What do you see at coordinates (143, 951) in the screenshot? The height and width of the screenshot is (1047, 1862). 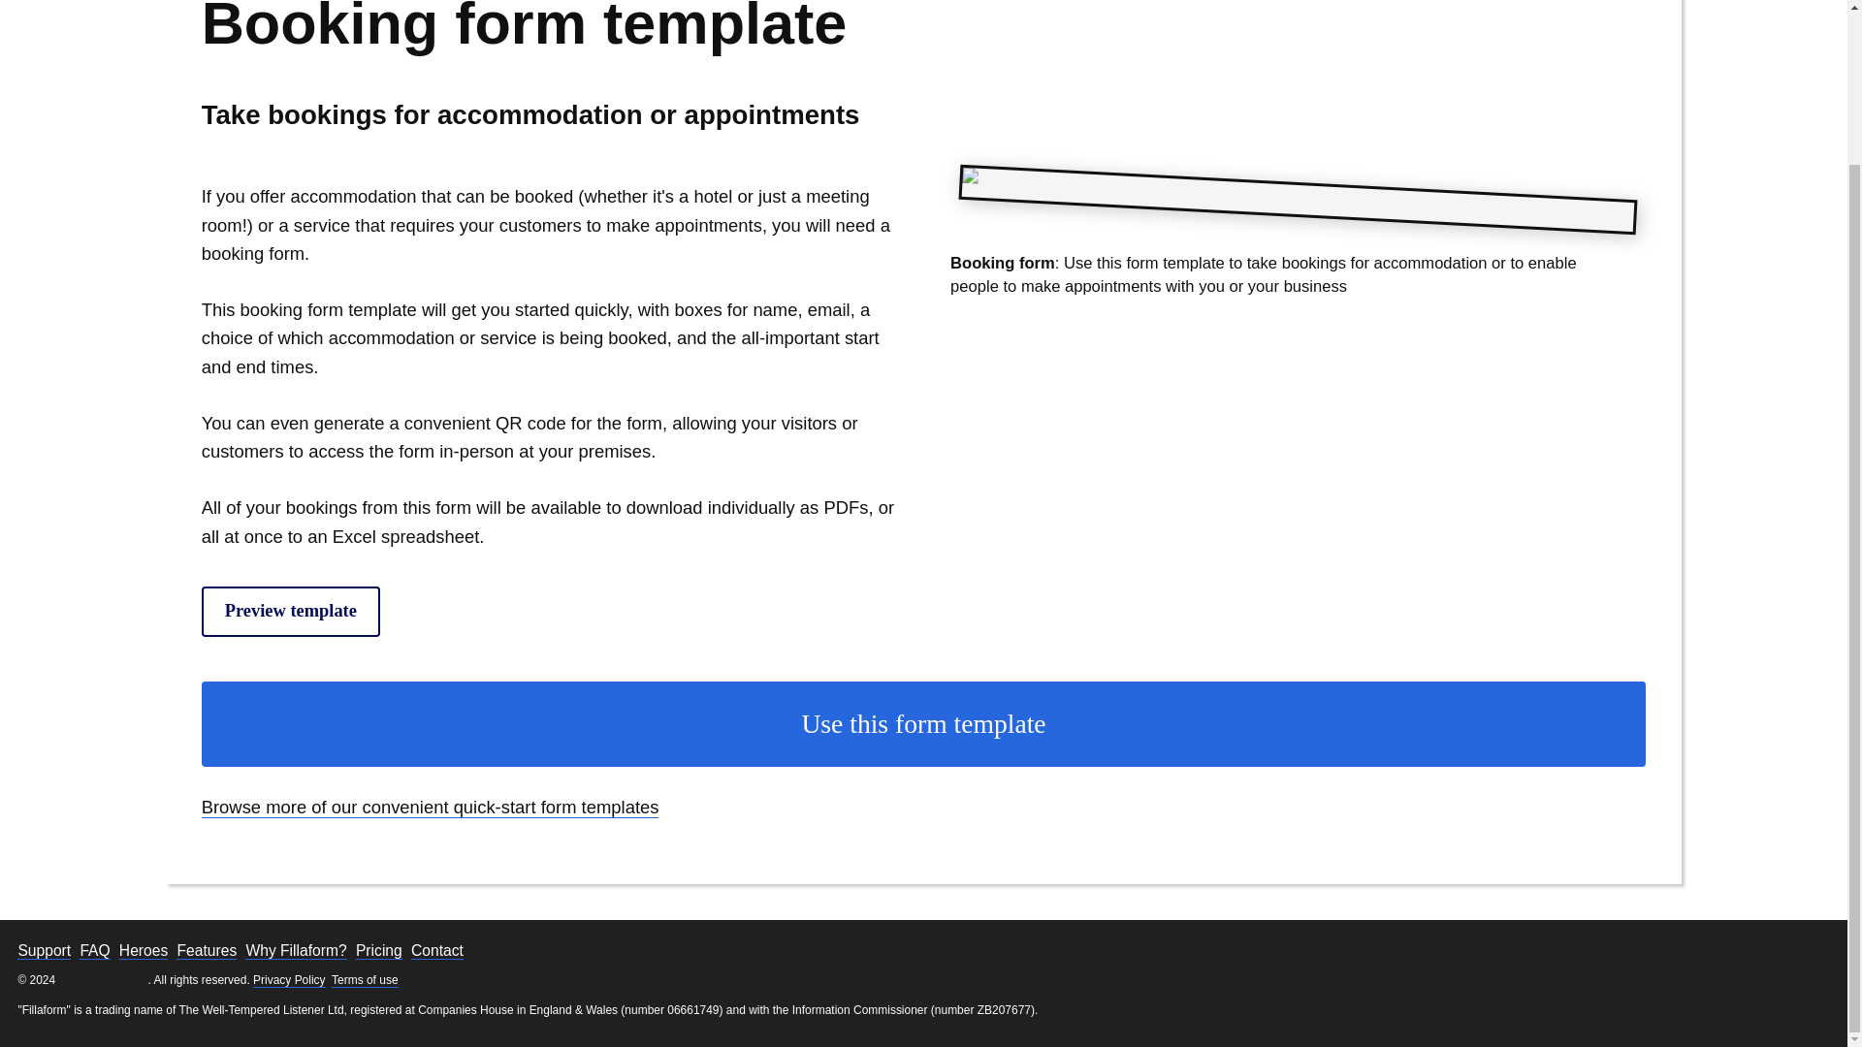 I see `Heroes` at bounding box center [143, 951].